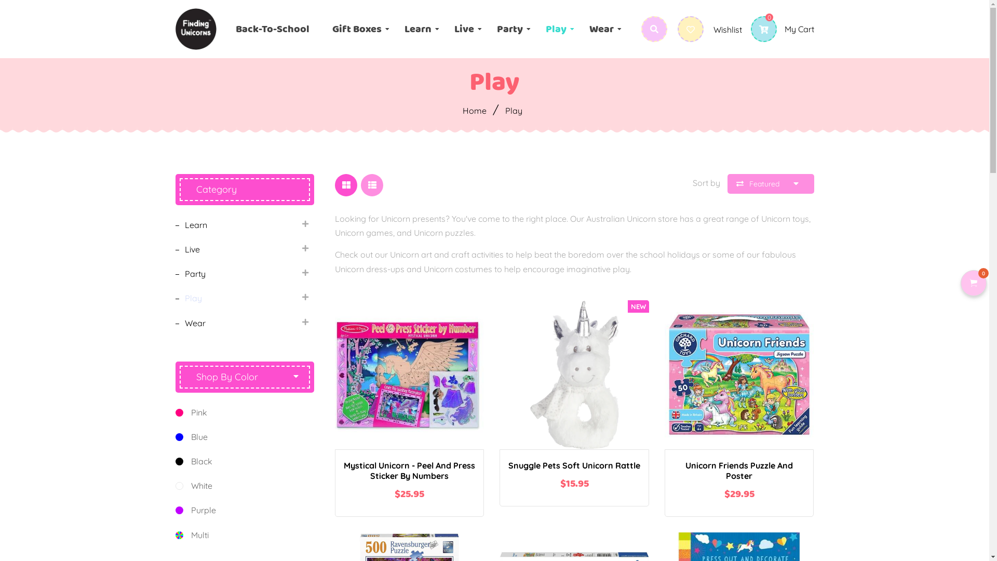 This screenshot has height=561, width=997. What do you see at coordinates (245, 533) in the screenshot?
I see `Multi` at bounding box center [245, 533].